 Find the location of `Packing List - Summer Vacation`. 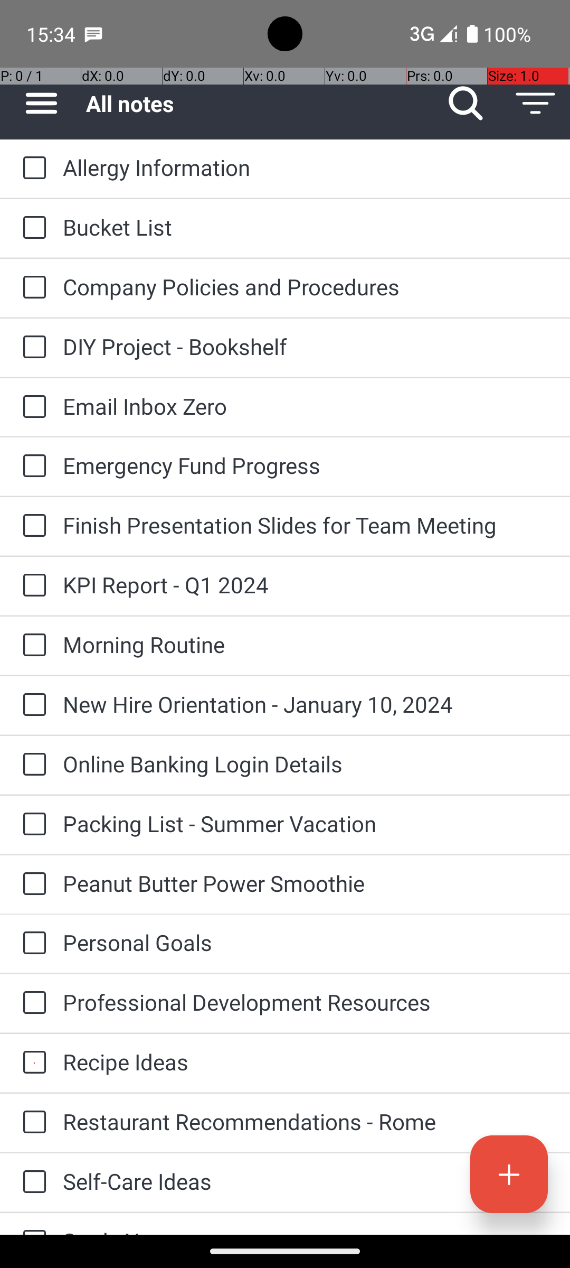

Packing List - Summer Vacation is located at coordinates (306, 823).